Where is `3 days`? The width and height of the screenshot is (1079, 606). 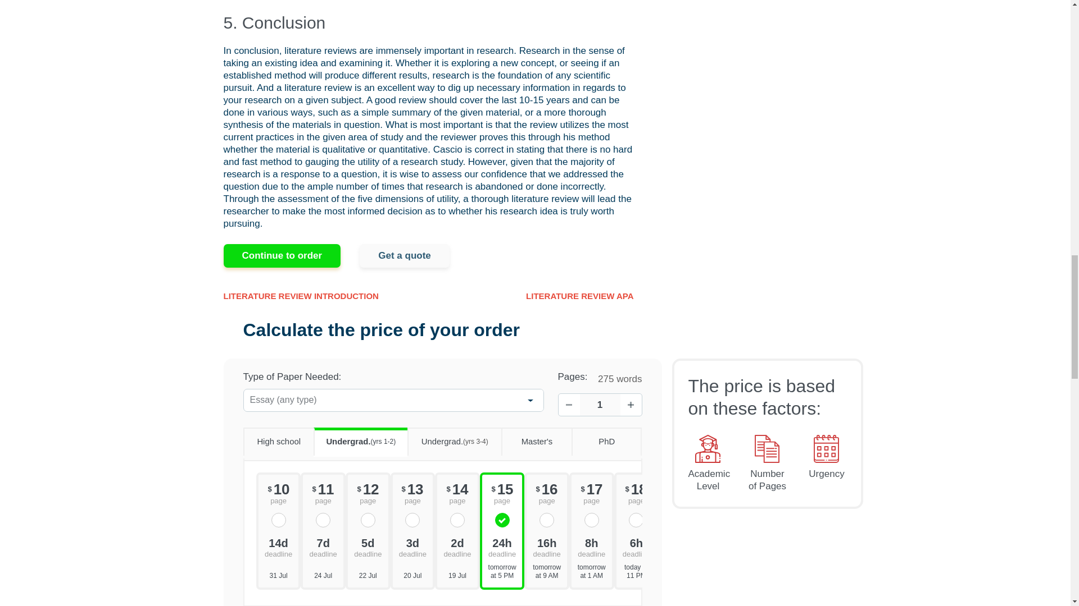
3 days is located at coordinates (413, 547).